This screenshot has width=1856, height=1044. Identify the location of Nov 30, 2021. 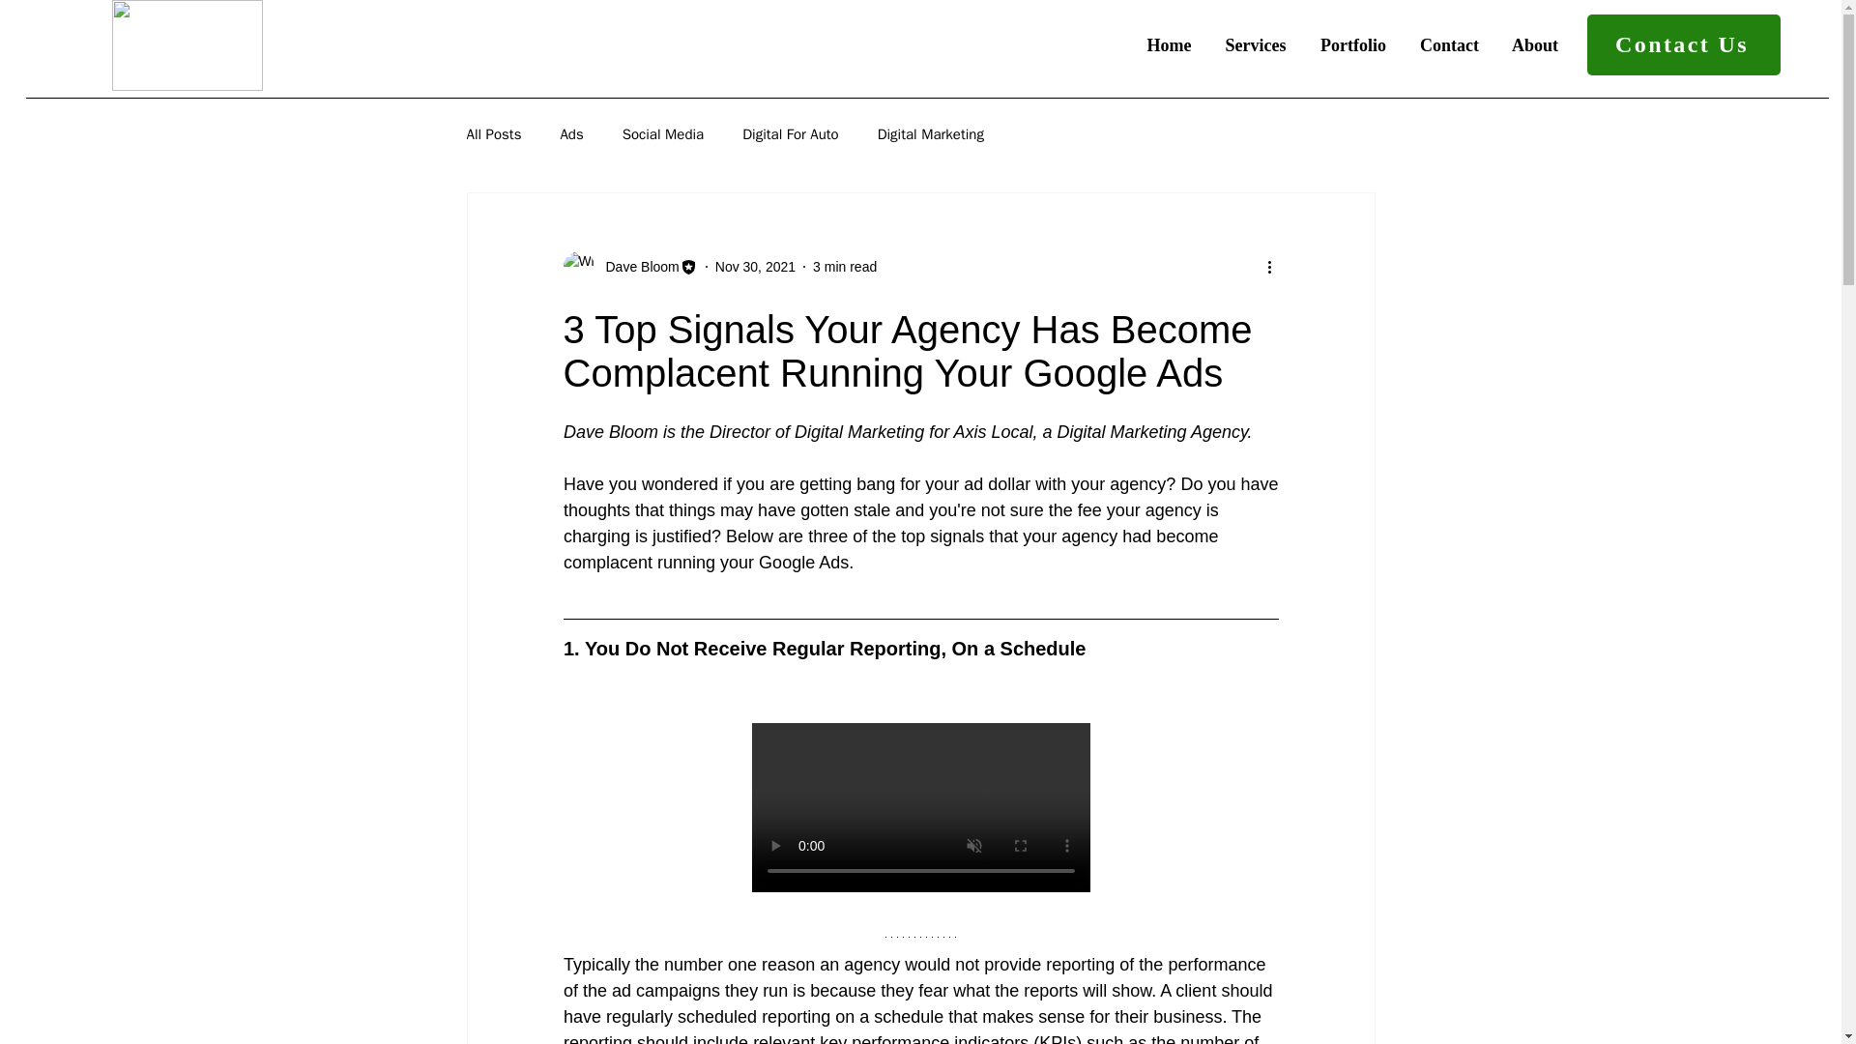
(755, 267).